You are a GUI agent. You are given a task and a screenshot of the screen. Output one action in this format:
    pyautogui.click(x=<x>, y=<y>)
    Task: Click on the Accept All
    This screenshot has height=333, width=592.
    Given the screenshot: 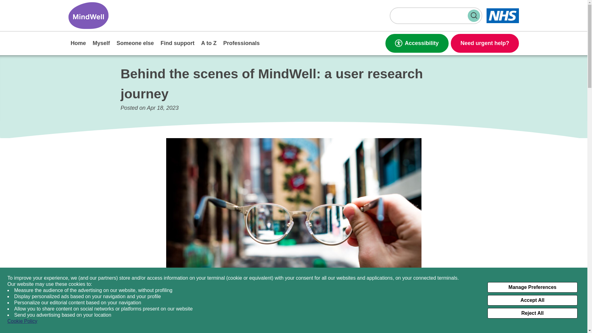 What is the action you would take?
    pyautogui.click(x=532, y=300)
    